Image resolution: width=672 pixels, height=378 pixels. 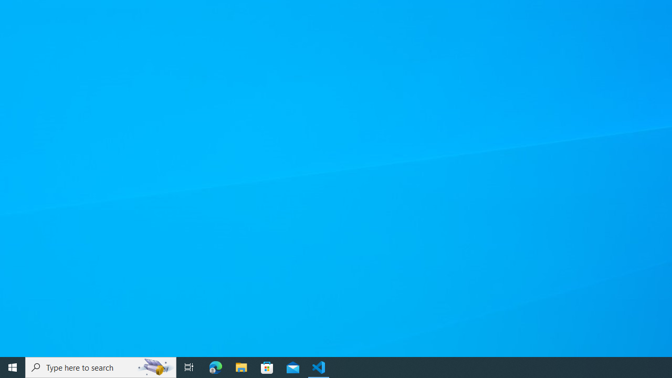 I want to click on Start, so click(x=13, y=367).